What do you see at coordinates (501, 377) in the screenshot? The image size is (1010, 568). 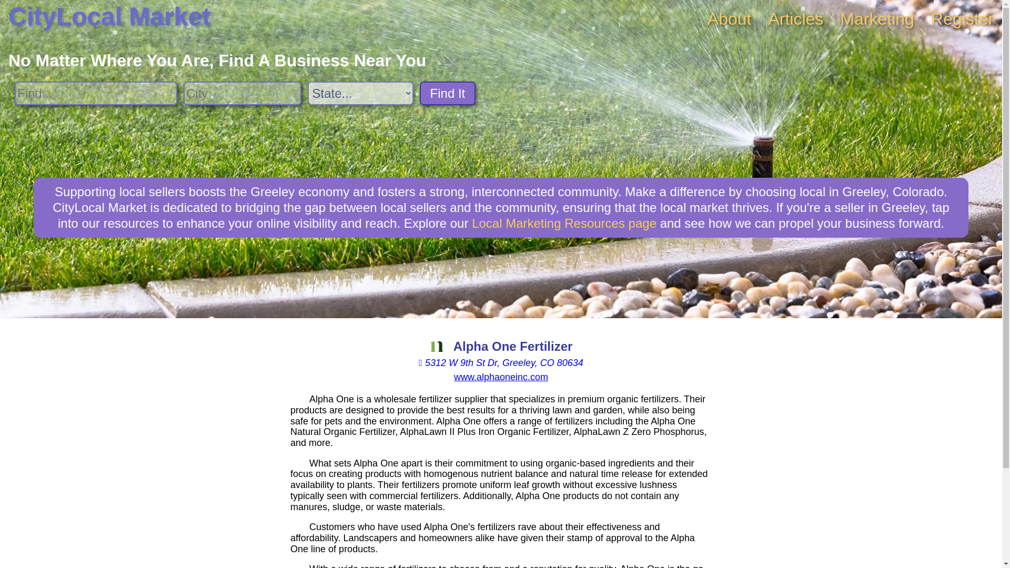 I see `www.alphaoneinc.com` at bounding box center [501, 377].